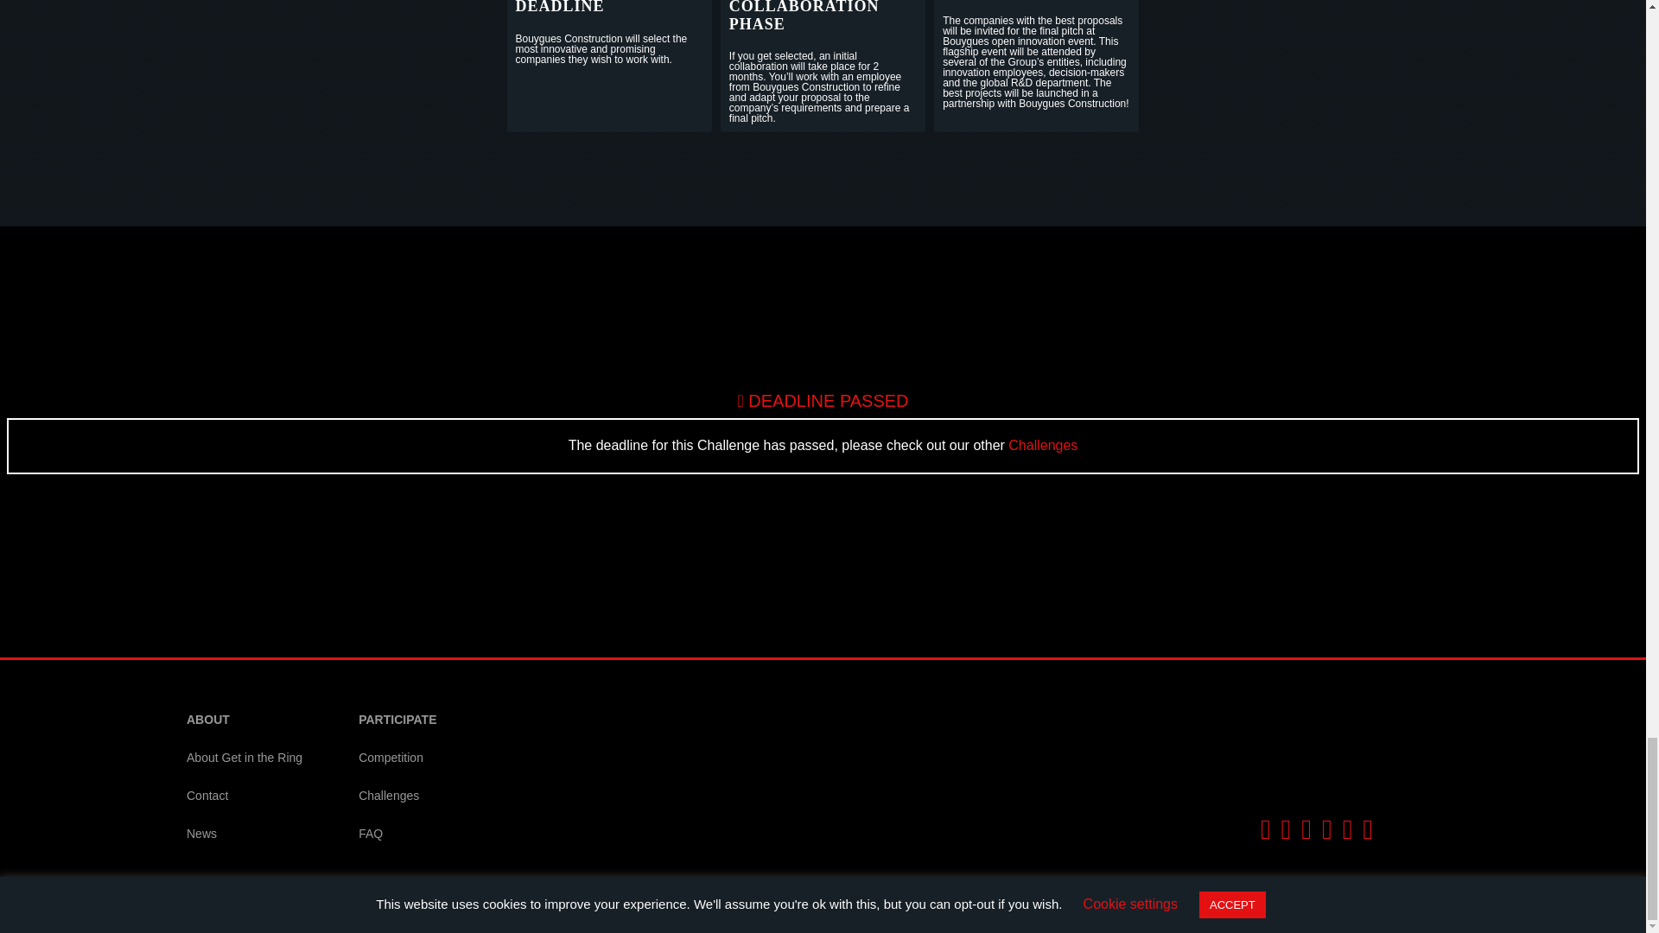 The width and height of the screenshot is (1659, 933). Describe the element at coordinates (397, 720) in the screenshot. I see `PARTICIPATE` at that location.